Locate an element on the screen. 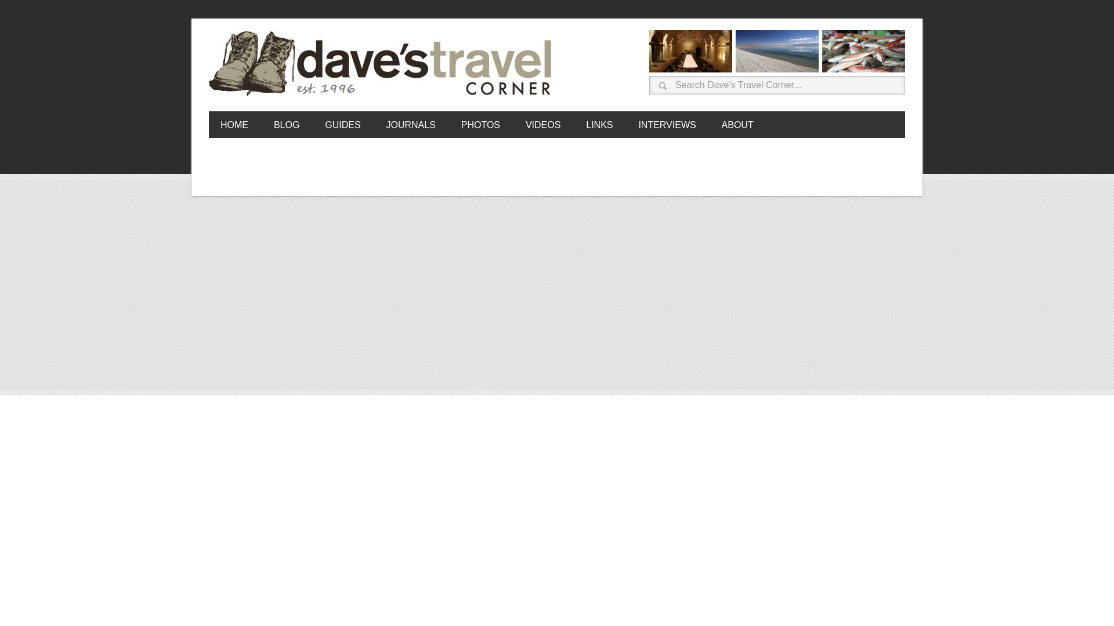  ABOUT is located at coordinates (738, 124).